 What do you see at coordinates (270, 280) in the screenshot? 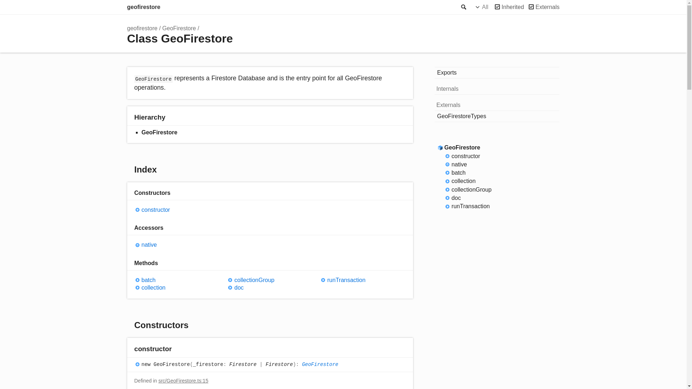
I see `collectionGroup` at bounding box center [270, 280].